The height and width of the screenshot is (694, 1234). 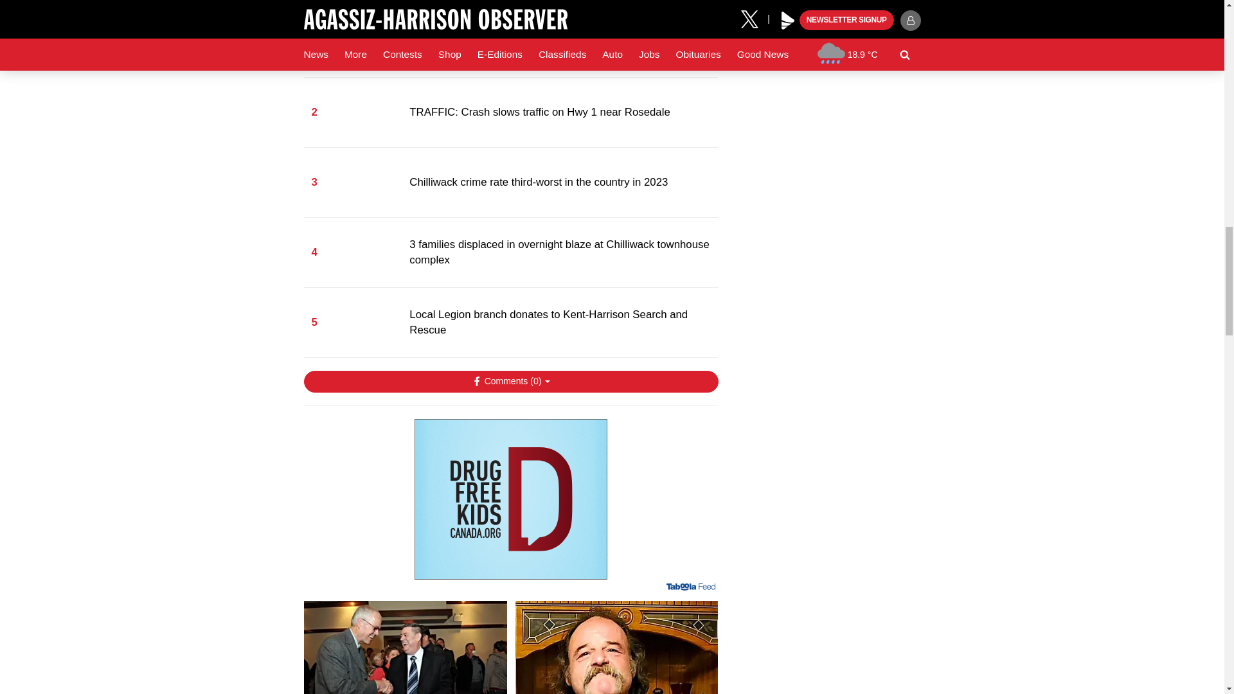 What do you see at coordinates (510, 382) in the screenshot?
I see `Show Comments` at bounding box center [510, 382].